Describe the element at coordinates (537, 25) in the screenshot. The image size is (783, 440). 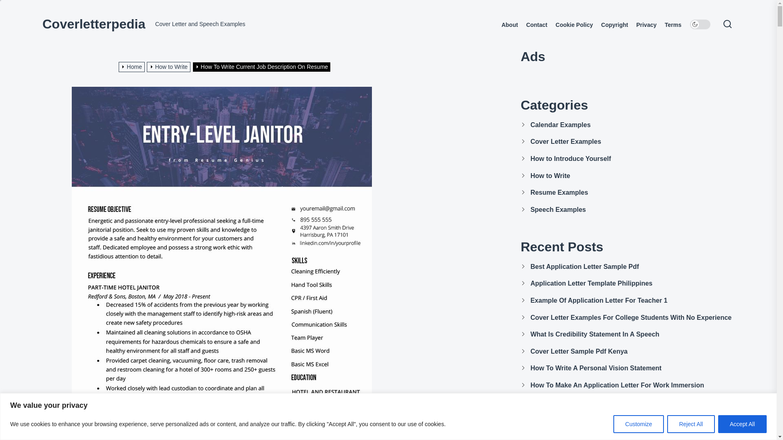
I see `Contact` at that location.